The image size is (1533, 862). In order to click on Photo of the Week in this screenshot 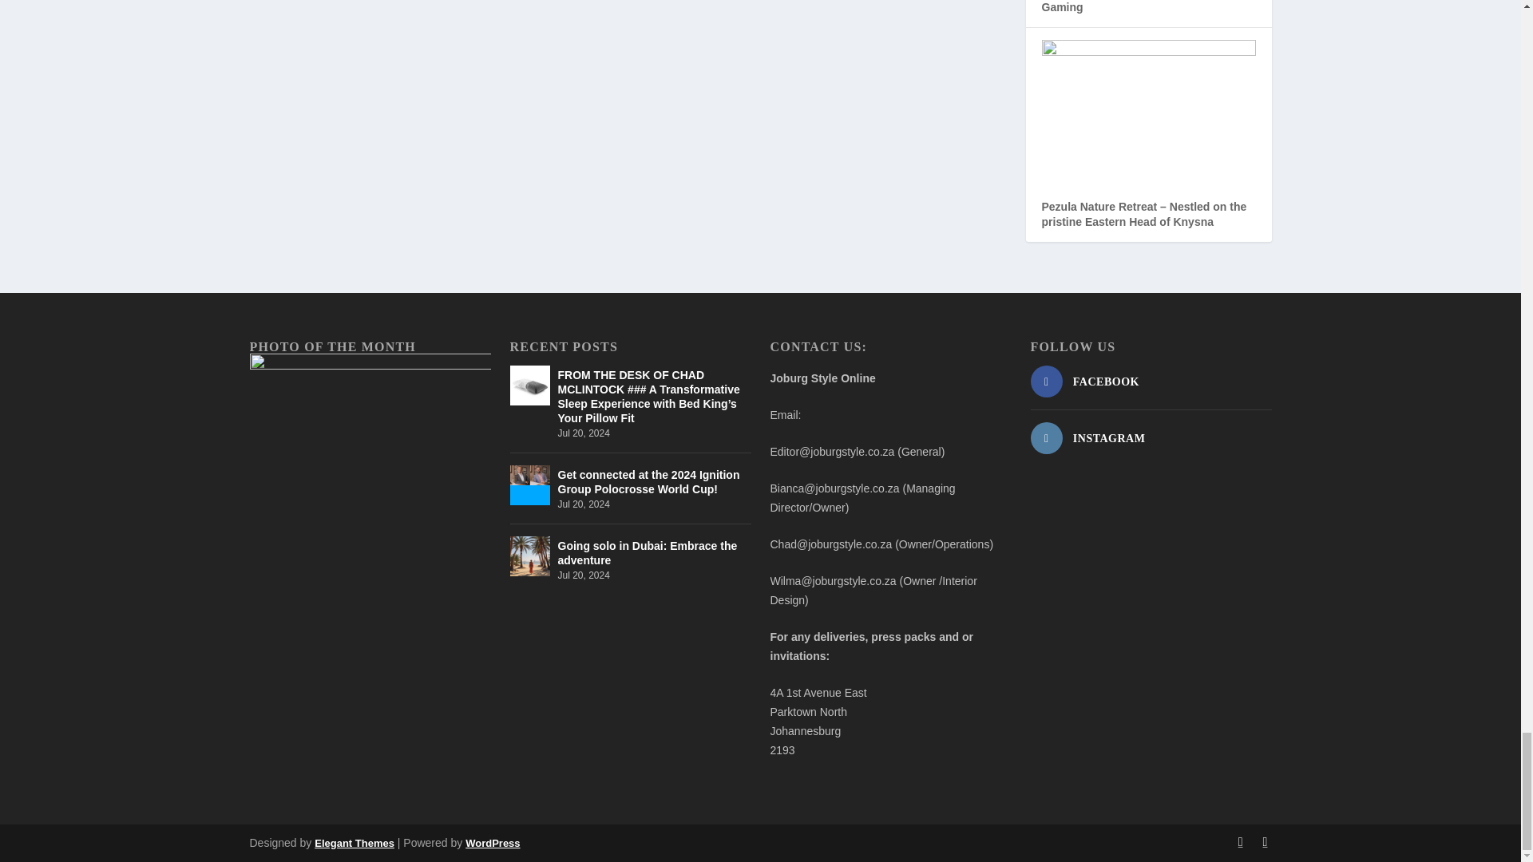, I will do `click(369, 433)`.